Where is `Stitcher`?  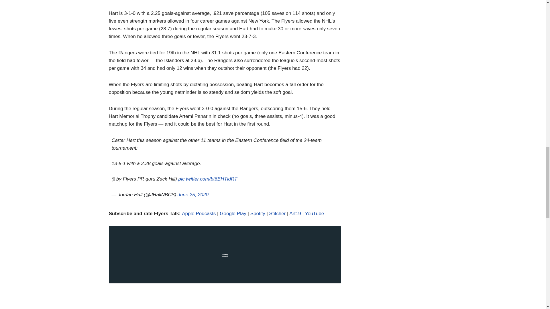
Stitcher is located at coordinates (278, 213).